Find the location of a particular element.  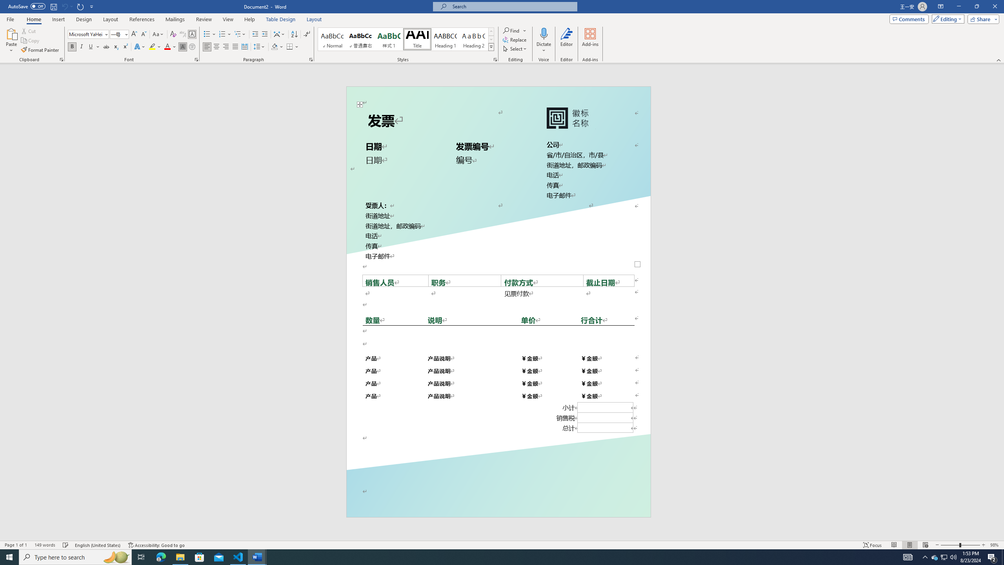

Shading is located at coordinates (278, 47).